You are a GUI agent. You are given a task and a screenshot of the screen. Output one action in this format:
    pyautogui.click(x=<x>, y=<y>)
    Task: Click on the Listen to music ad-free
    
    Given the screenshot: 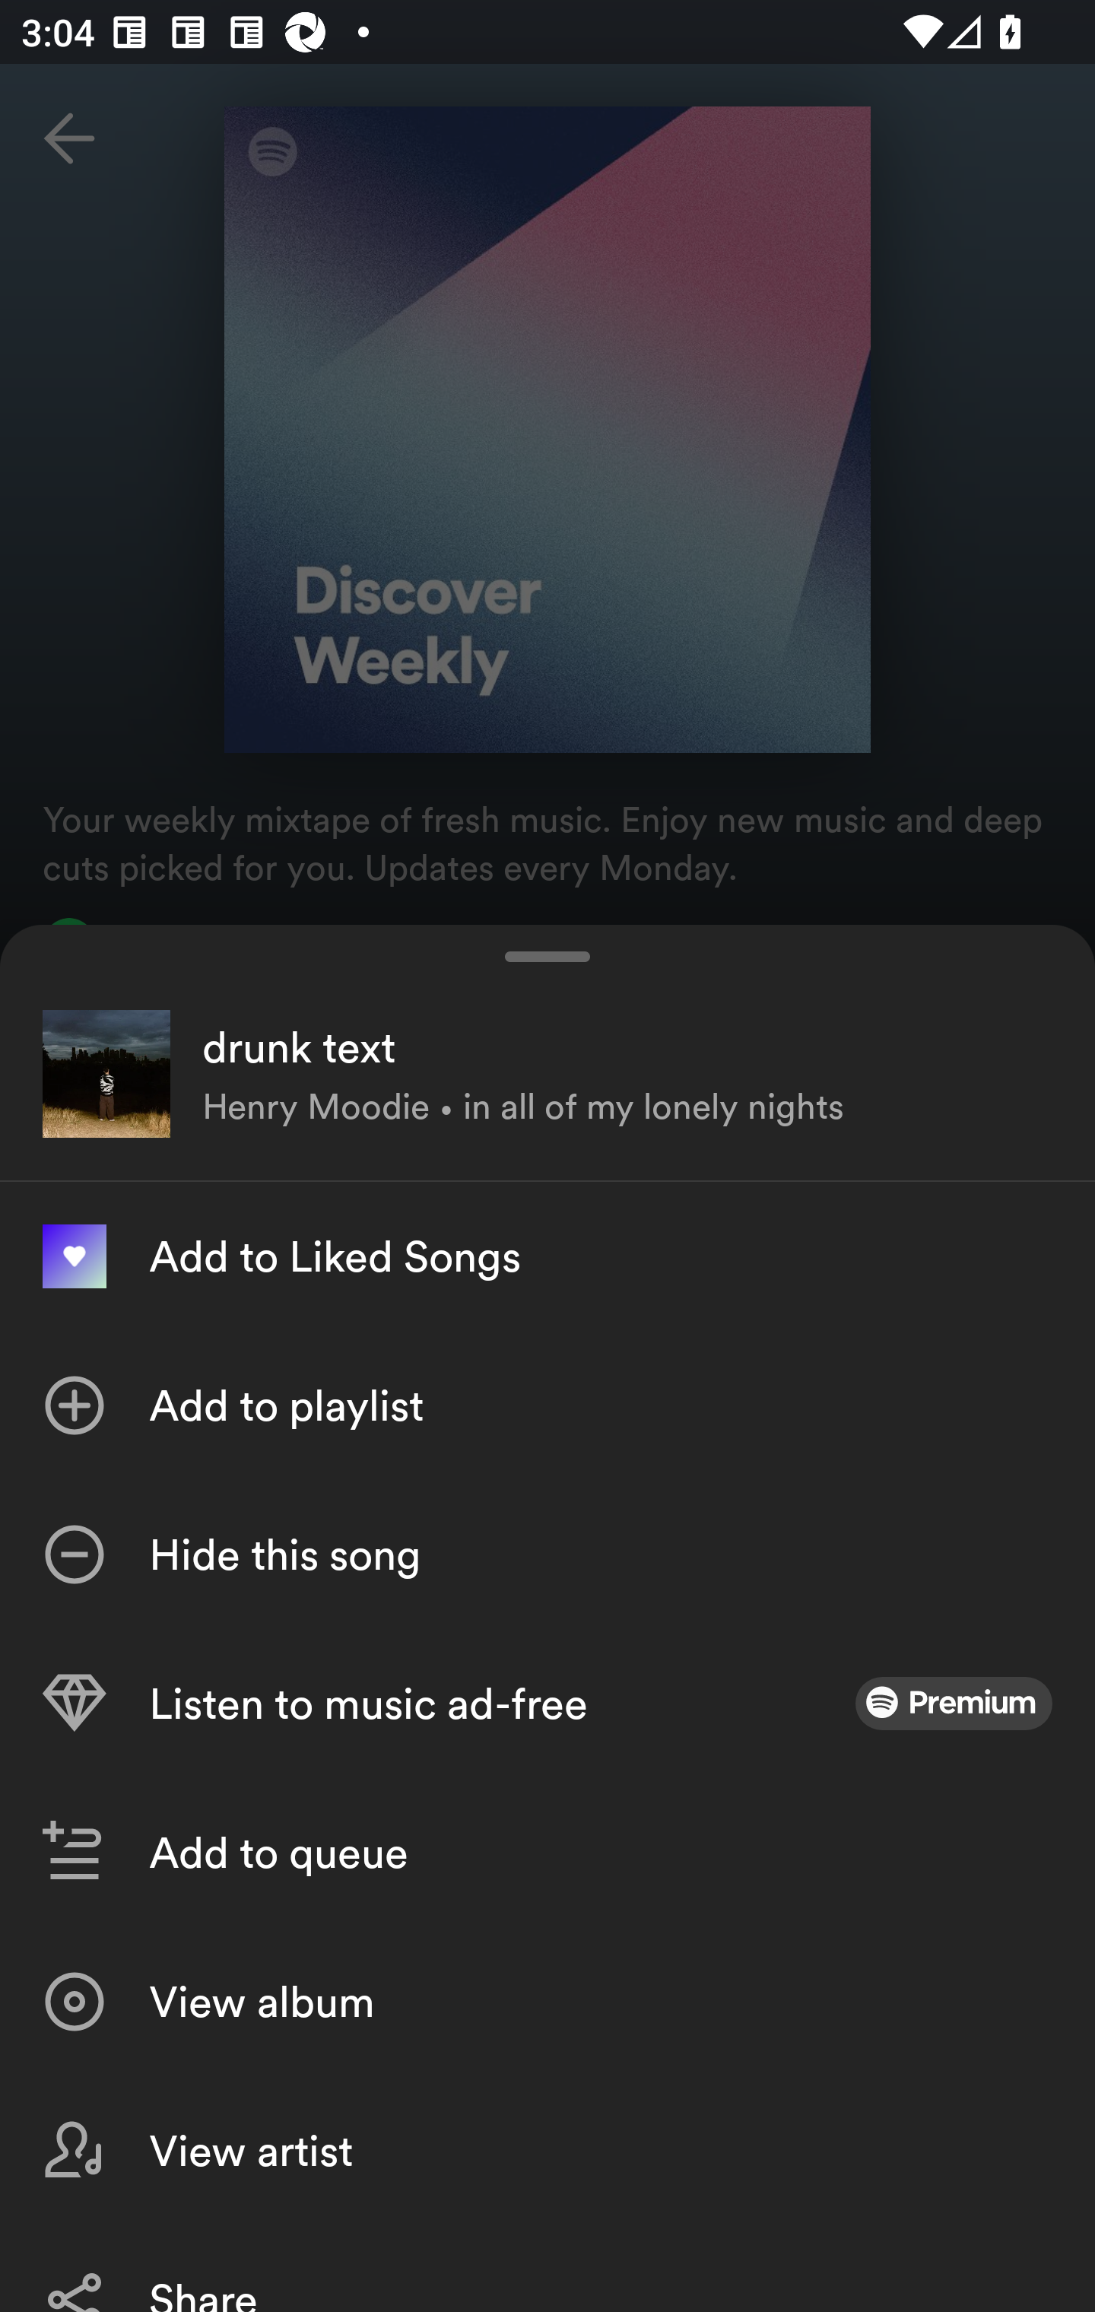 What is the action you would take?
    pyautogui.click(x=547, y=1704)
    